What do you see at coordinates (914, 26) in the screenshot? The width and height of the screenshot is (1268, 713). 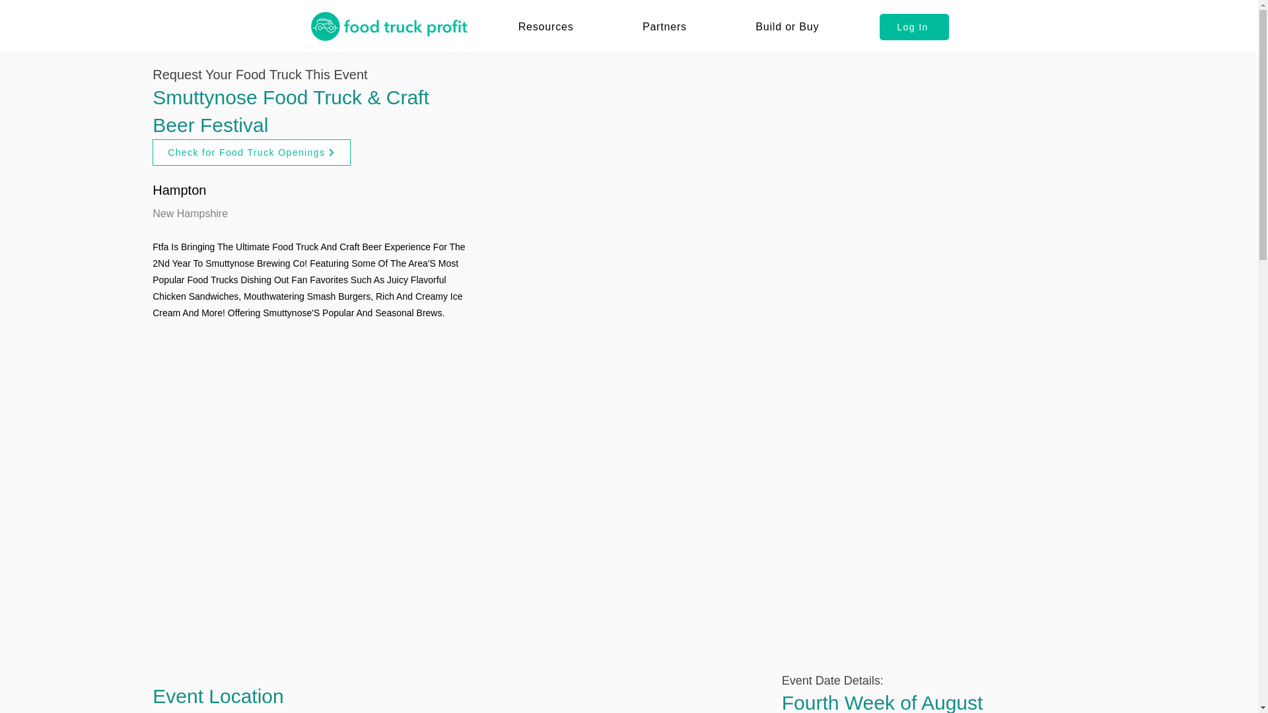 I see `Log In` at bounding box center [914, 26].